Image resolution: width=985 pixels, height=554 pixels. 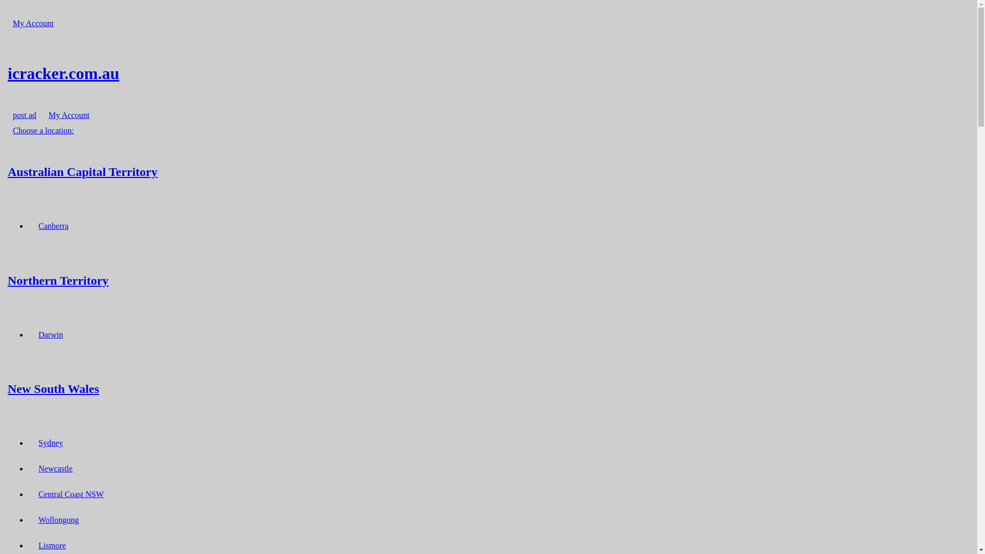 What do you see at coordinates (71, 494) in the screenshot?
I see `Central Coast NSW` at bounding box center [71, 494].